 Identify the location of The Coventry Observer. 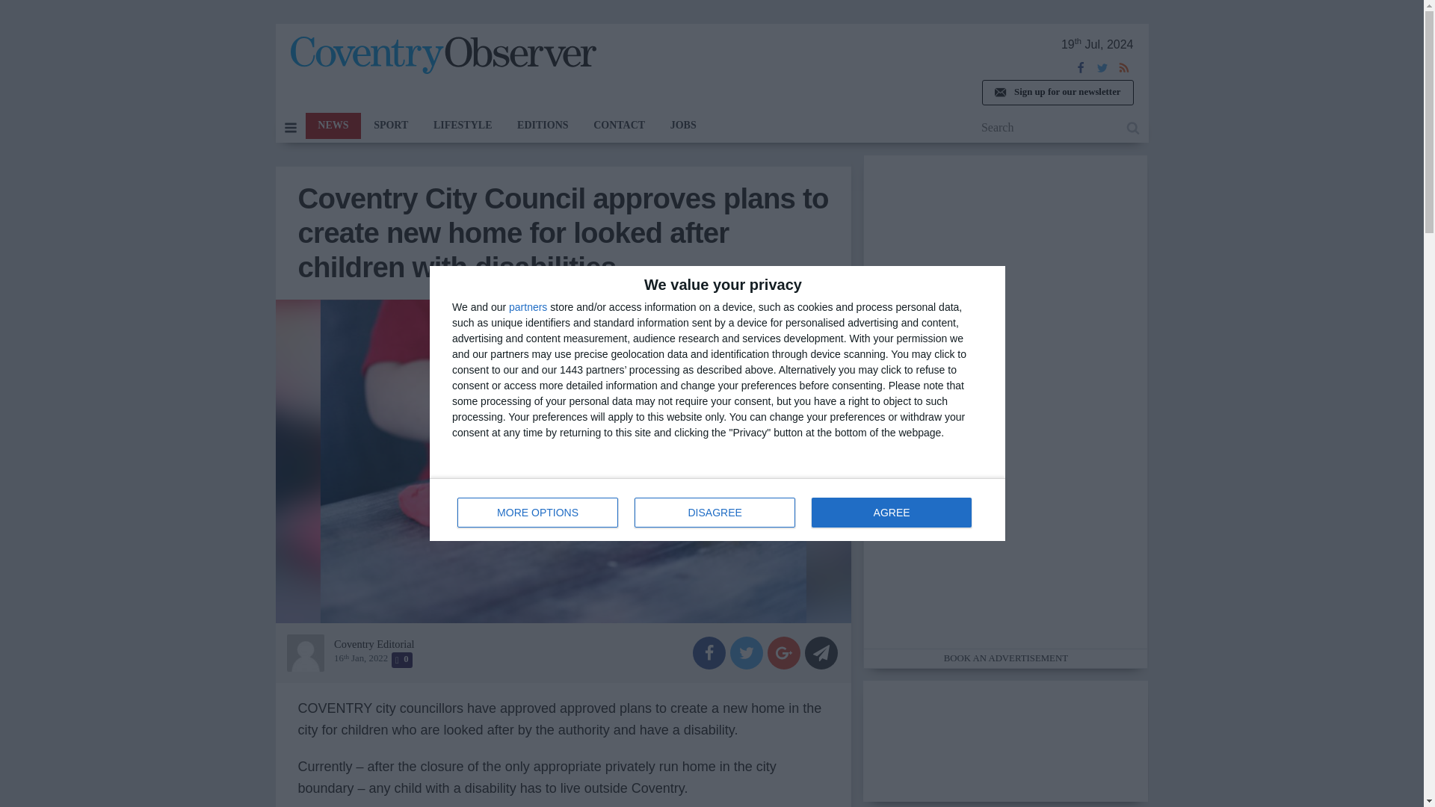
(717, 510).